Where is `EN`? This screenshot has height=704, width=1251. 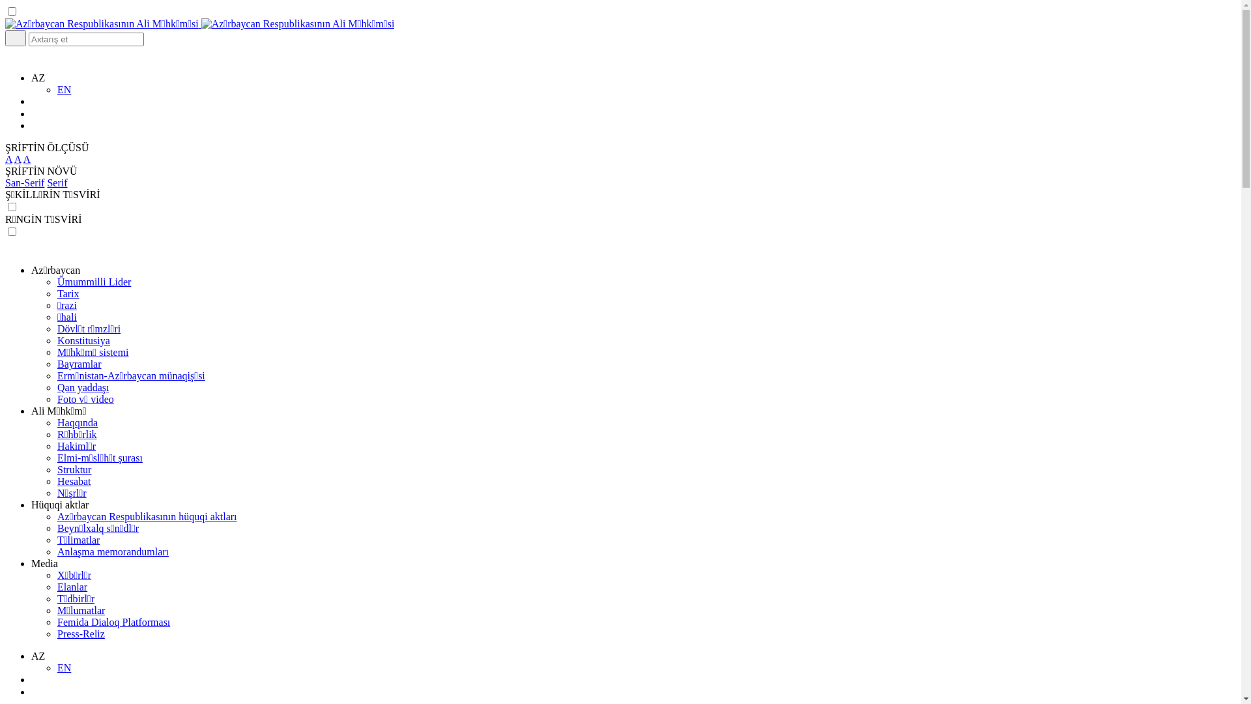 EN is located at coordinates (64, 667).